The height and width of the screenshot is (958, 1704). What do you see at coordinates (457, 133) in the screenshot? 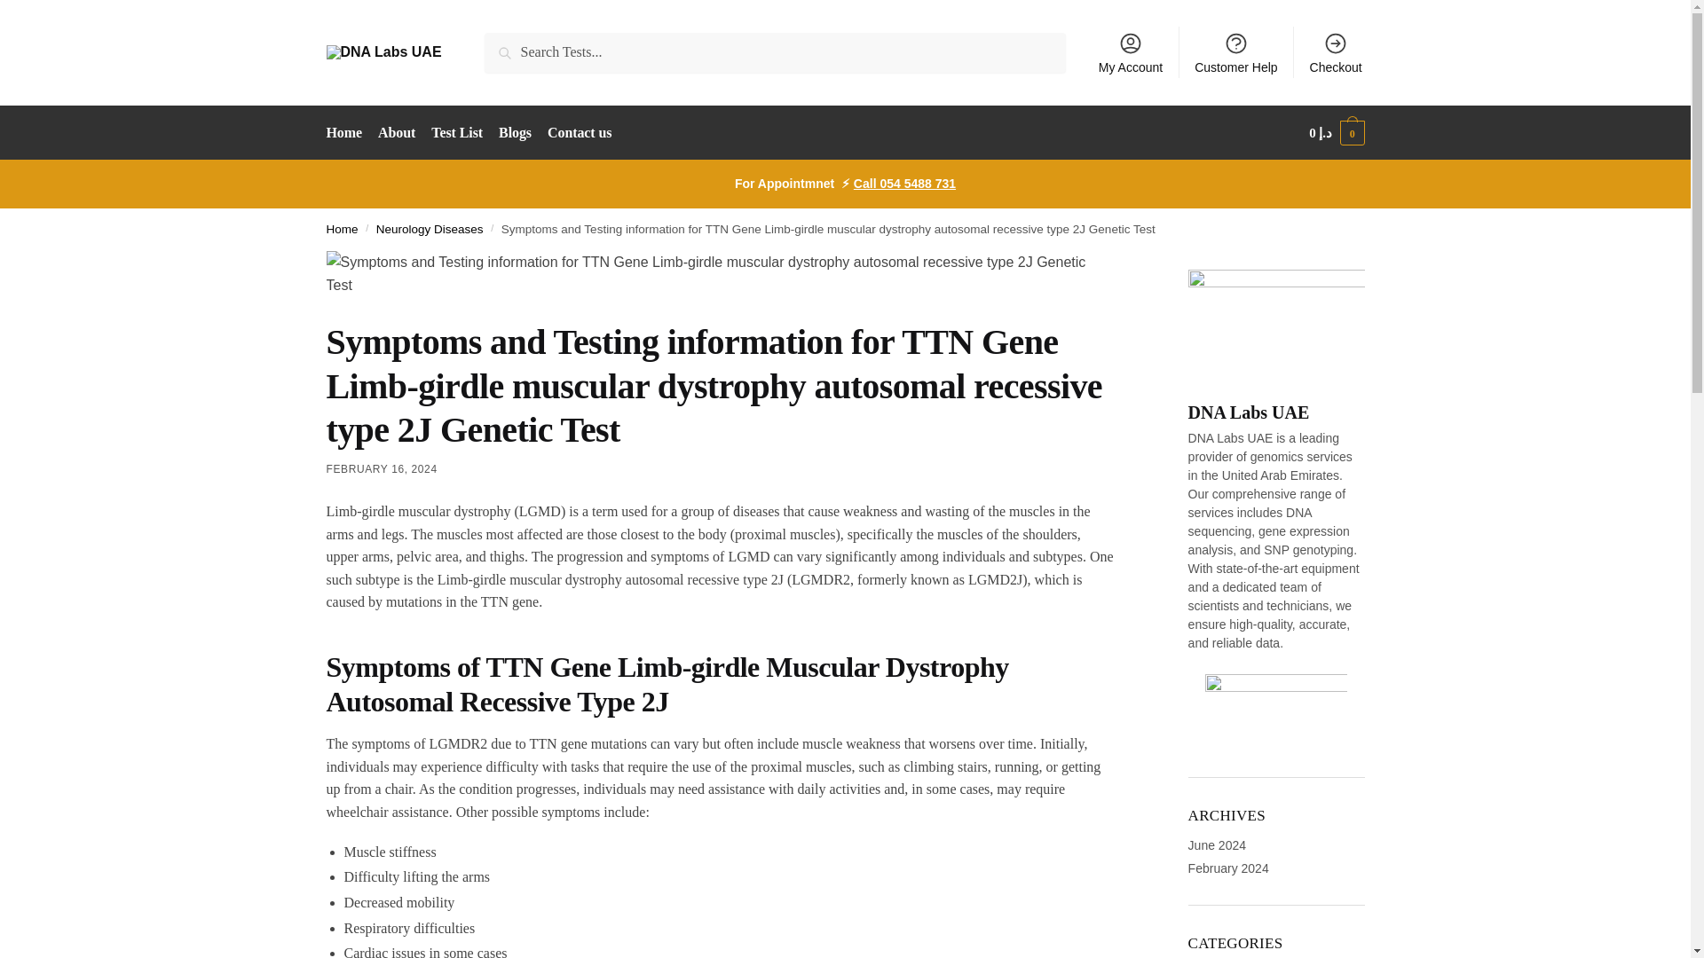
I see `Test List` at bounding box center [457, 133].